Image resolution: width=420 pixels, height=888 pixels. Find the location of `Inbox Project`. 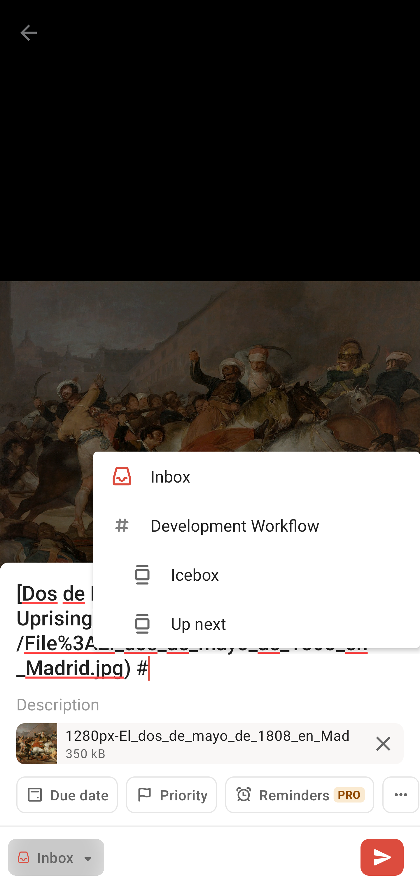

Inbox Project is located at coordinates (56, 857).